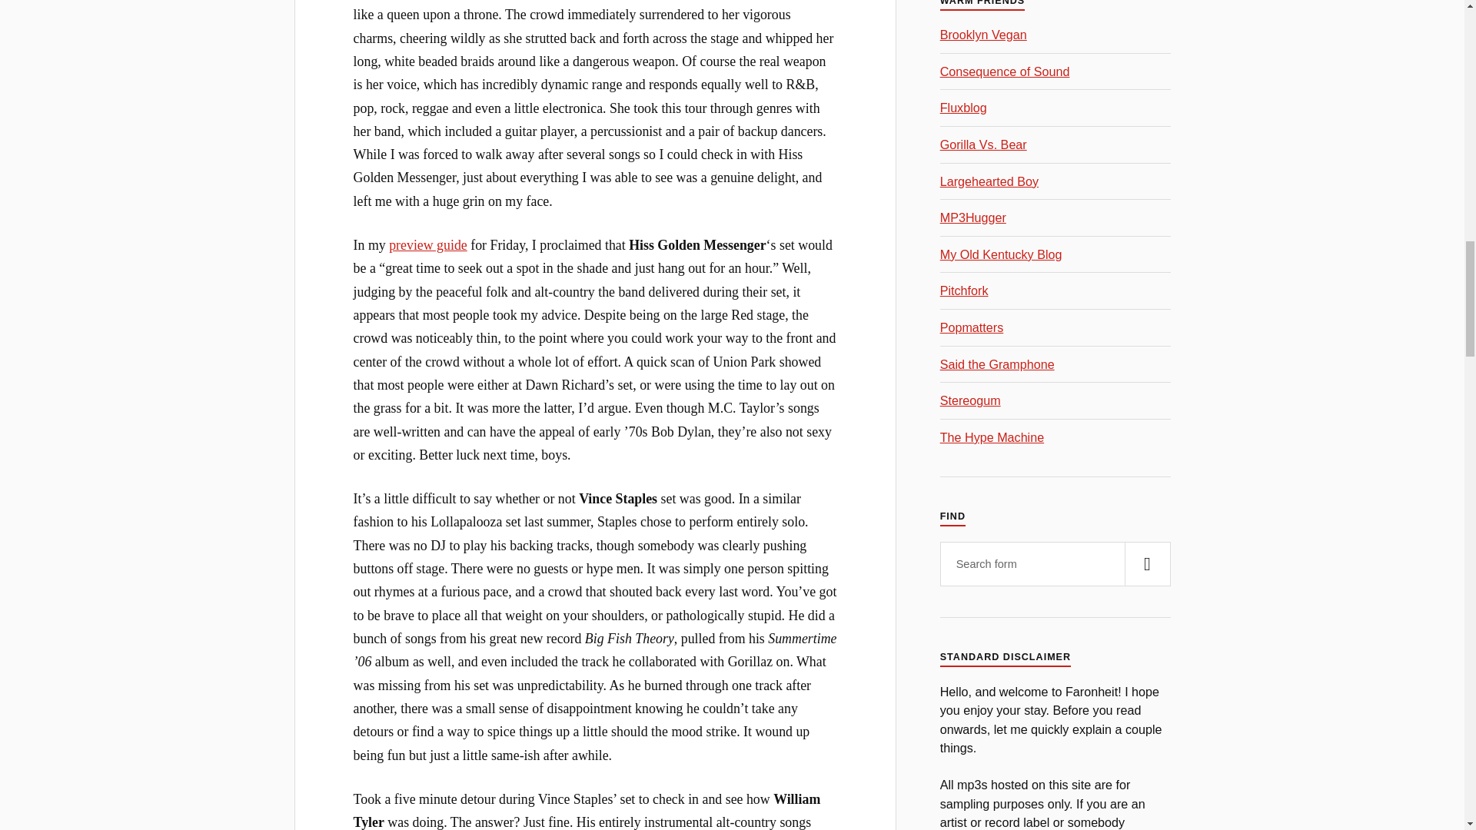 This screenshot has width=1476, height=830. What do you see at coordinates (992, 437) in the screenshot?
I see `Stream songs and check out music blogs` at bounding box center [992, 437].